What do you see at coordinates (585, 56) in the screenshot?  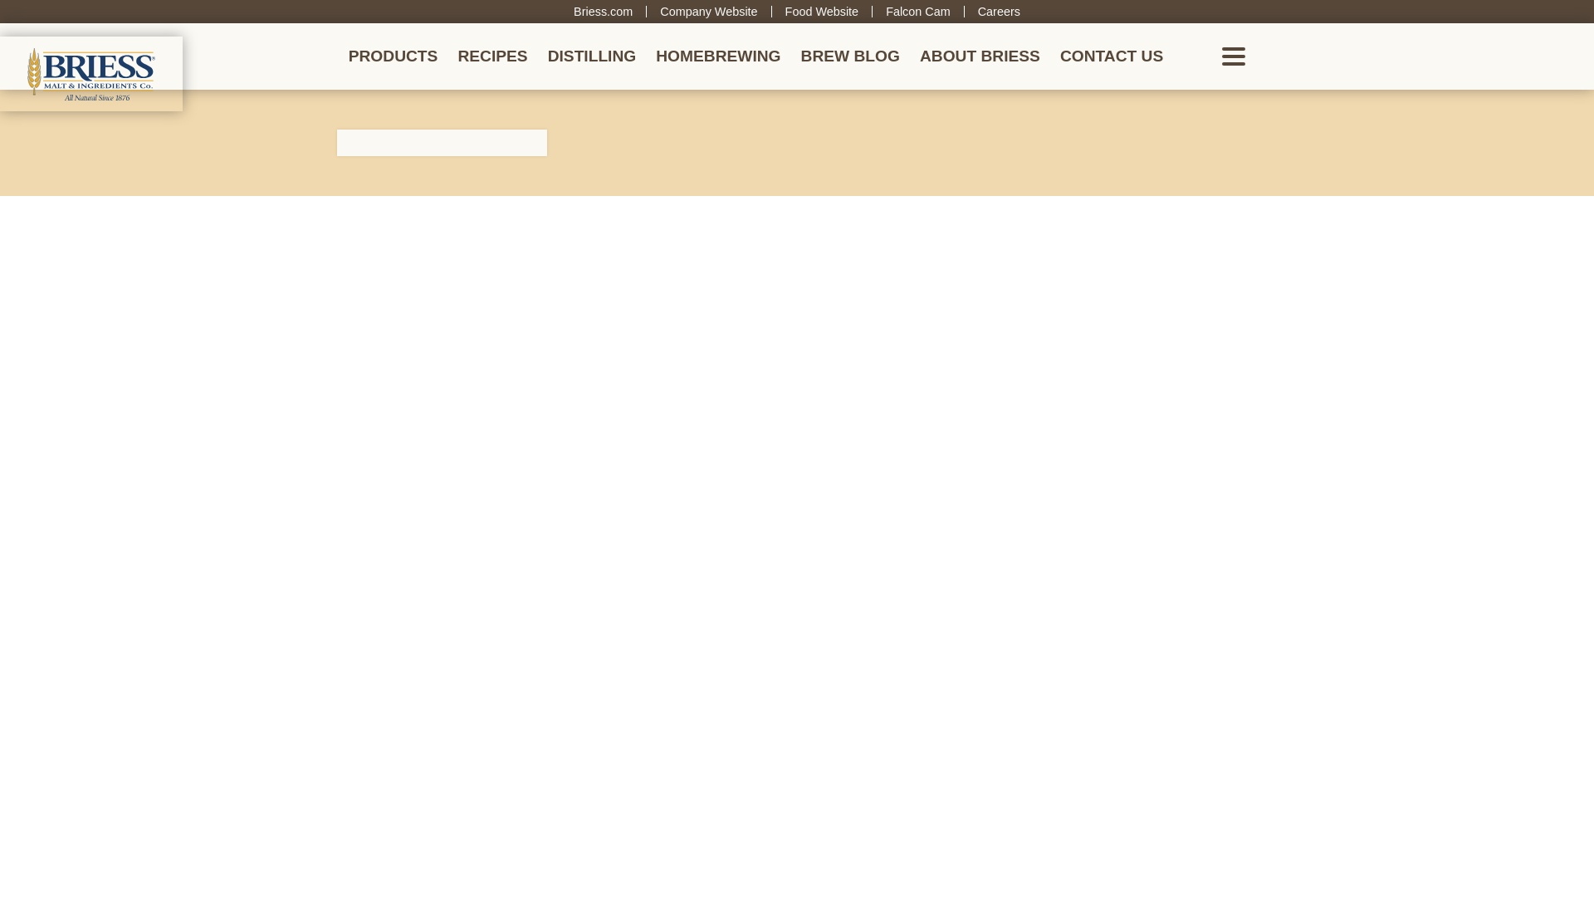 I see `DISTILLING` at bounding box center [585, 56].